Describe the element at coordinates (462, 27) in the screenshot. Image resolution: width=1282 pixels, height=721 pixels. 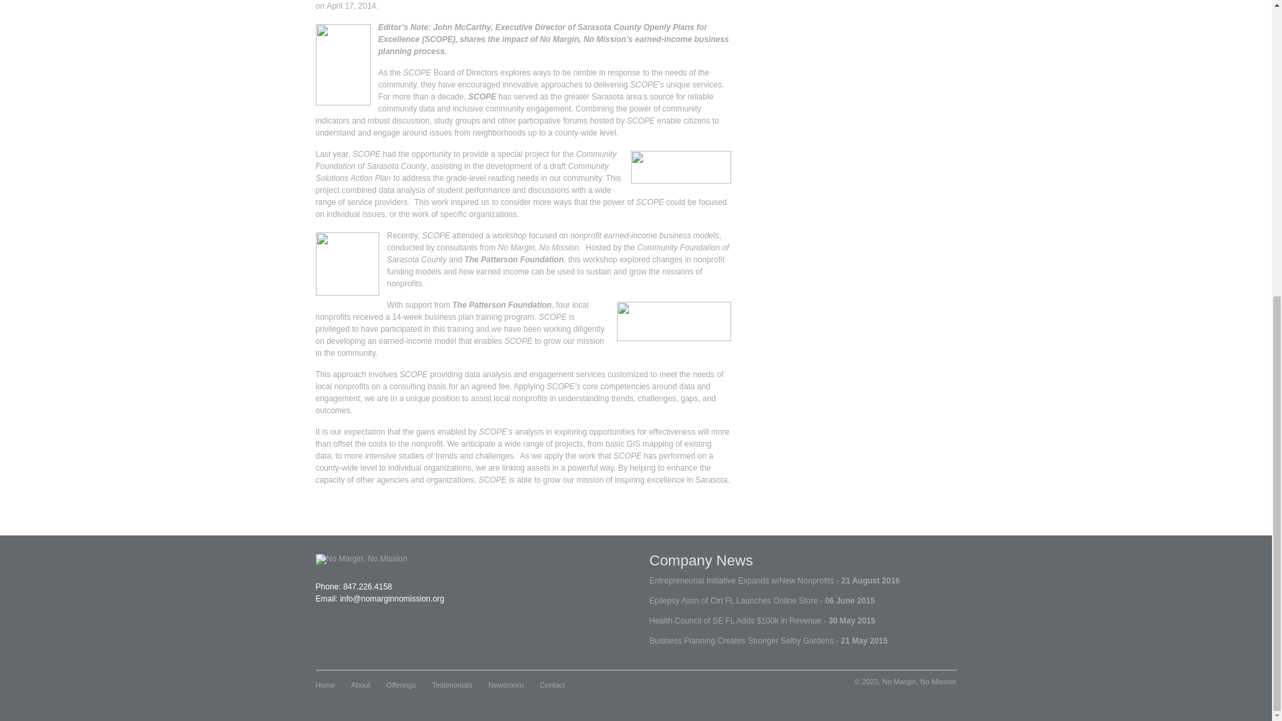
I see `John McCarthy` at that location.